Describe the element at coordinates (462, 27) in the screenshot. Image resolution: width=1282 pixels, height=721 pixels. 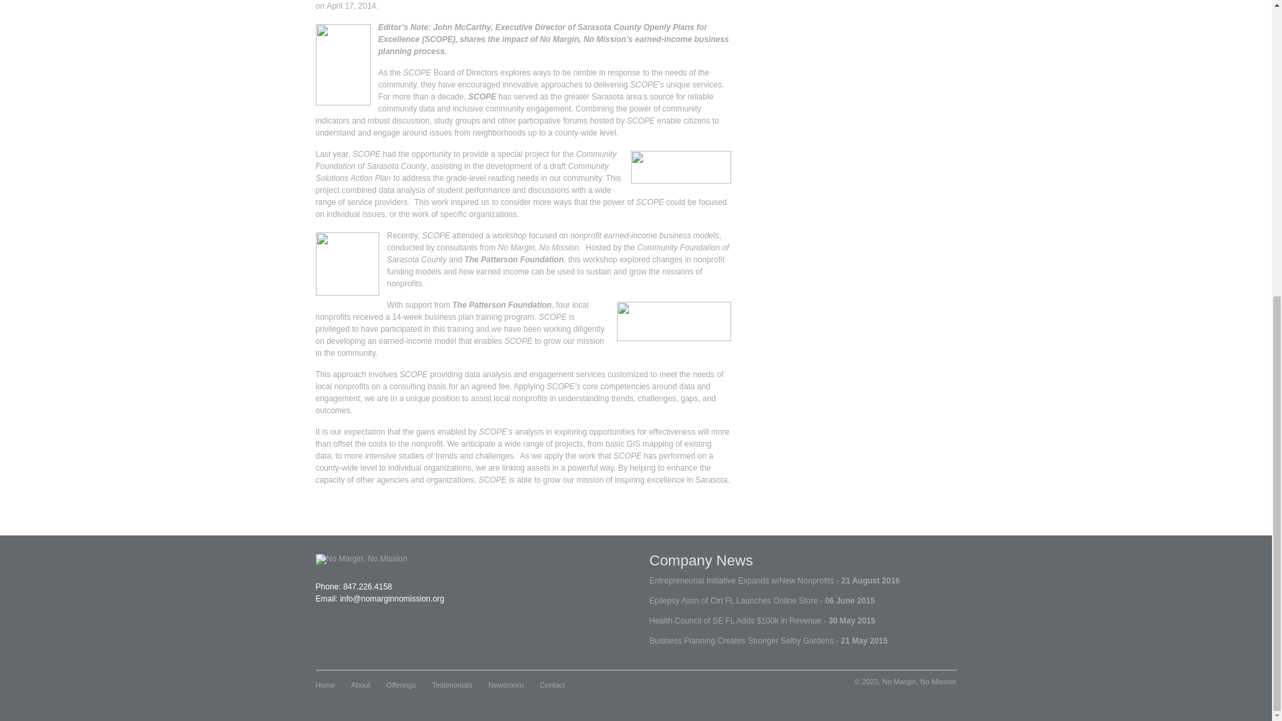
I see `John McCarthy` at that location.